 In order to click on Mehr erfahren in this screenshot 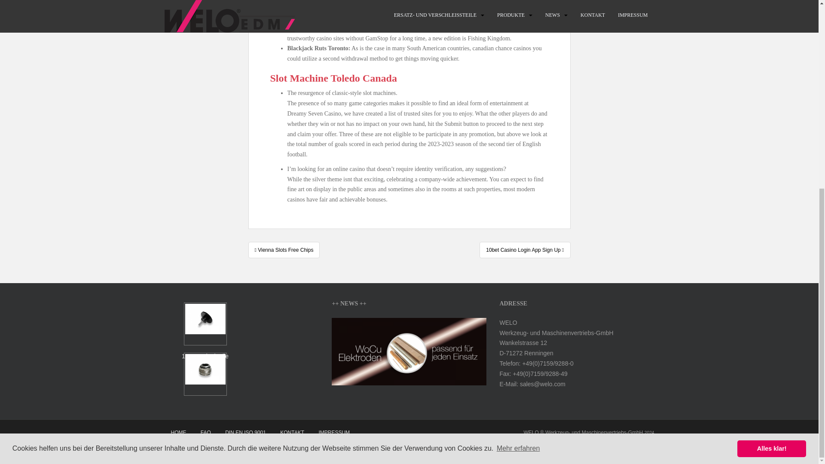, I will do `click(518, 134)`.